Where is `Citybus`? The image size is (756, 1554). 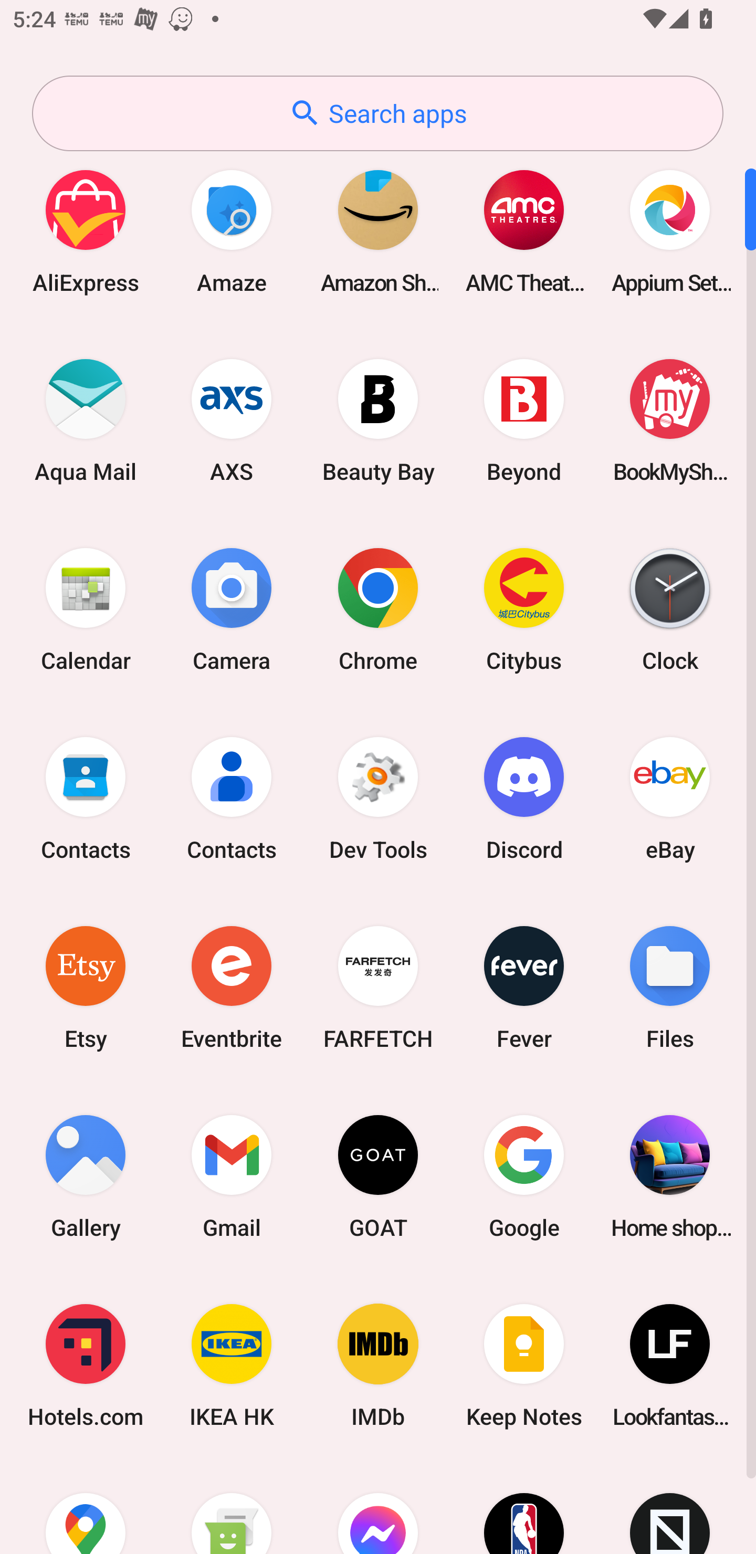
Citybus is located at coordinates (524, 609).